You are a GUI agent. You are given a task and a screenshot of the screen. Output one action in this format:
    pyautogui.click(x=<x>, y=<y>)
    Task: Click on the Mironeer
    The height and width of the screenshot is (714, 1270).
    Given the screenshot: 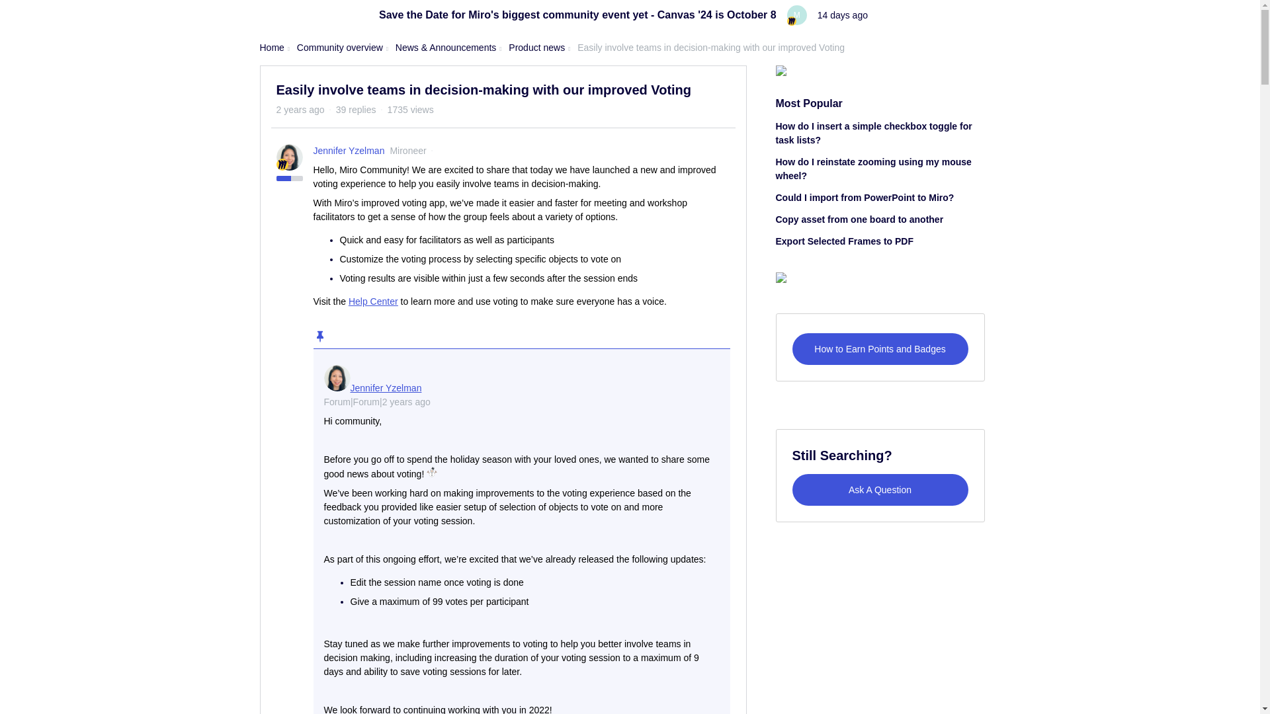 What is the action you would take?
    pyautogui.click(x=791, y=20)
    